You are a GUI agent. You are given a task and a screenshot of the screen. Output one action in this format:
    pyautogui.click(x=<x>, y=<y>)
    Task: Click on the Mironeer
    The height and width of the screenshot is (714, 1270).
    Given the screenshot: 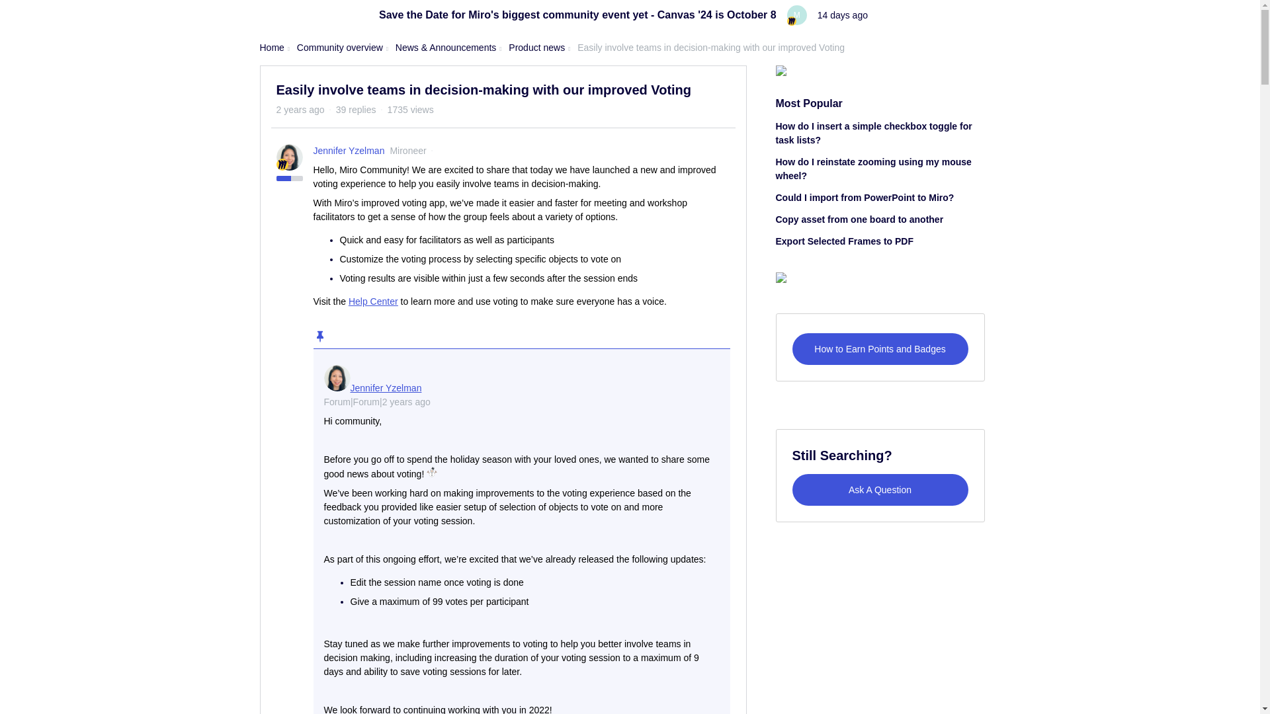 What is the action you would take?
    pyautogui.click(x=791, y=20)
    